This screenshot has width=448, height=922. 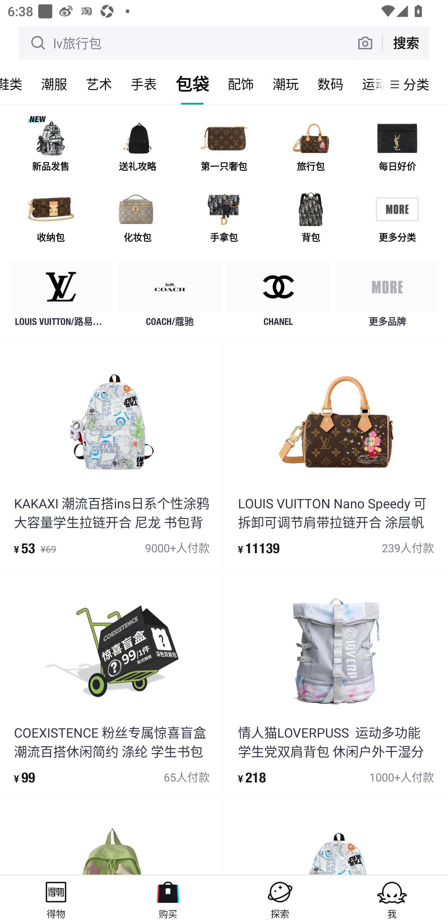 What do you see at coordinates (397, 148) in the screenshot?
I see `每日好价` at bounding box center [397, 148].